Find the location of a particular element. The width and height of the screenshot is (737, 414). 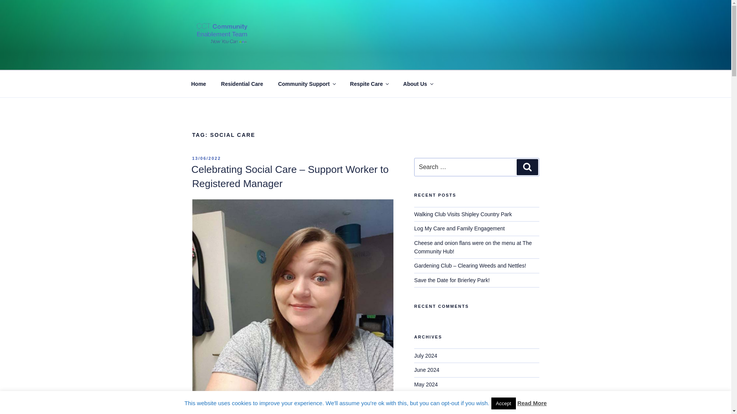

June 2024 is located at coordinates (427, 370).